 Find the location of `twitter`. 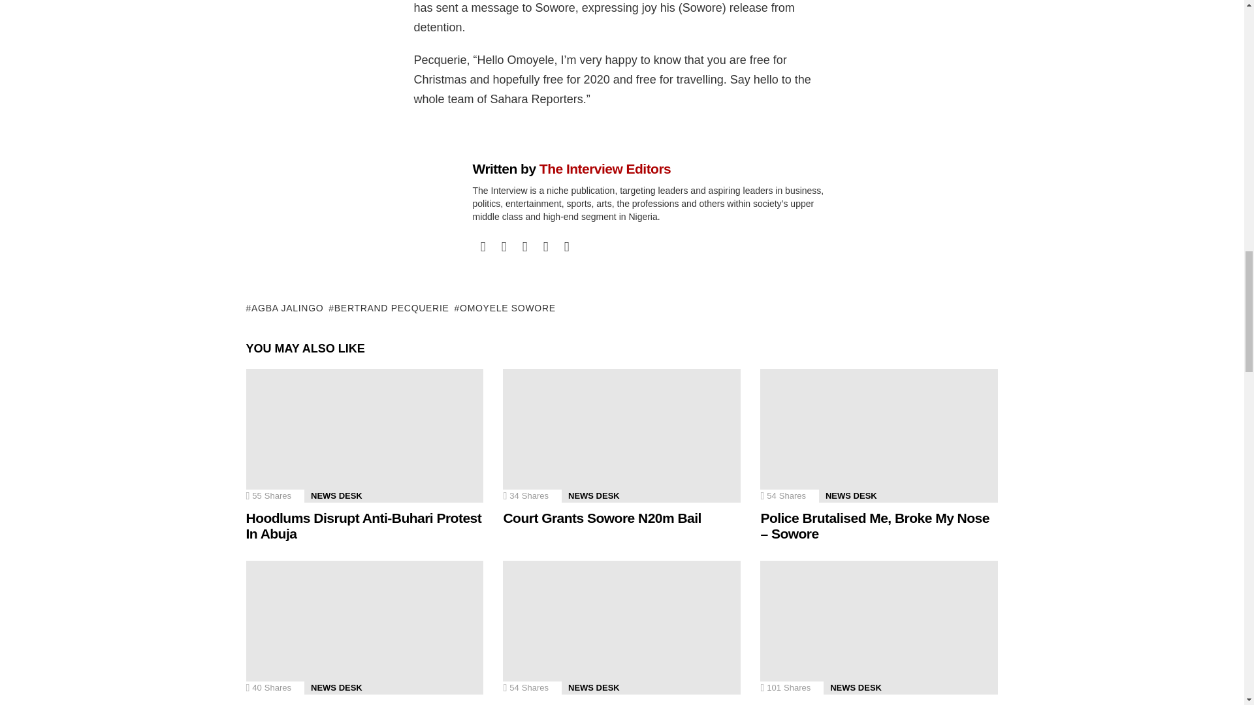

twitter is located at coordinates (504, 247).